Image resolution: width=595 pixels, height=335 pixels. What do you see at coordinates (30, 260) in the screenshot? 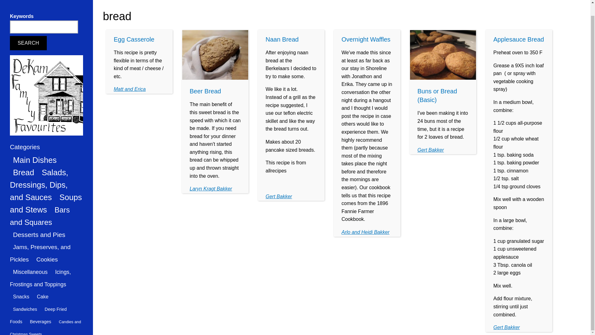
I see `Miscellaneous` at bounding box center [30, 260].